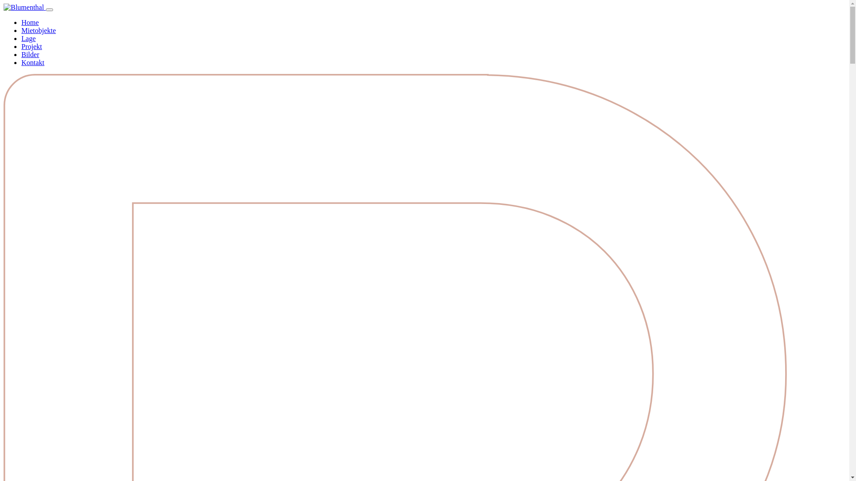 The width and height of the screenshot is (856, 481). I want to click on Kontakt, so click(33, 62).